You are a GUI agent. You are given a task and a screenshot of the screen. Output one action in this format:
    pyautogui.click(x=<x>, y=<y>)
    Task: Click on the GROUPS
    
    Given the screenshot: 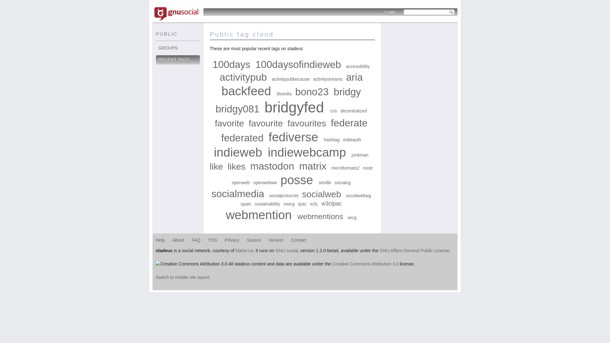 What is the action you would take?
    pyautogui.click(x=178, y=48)
    